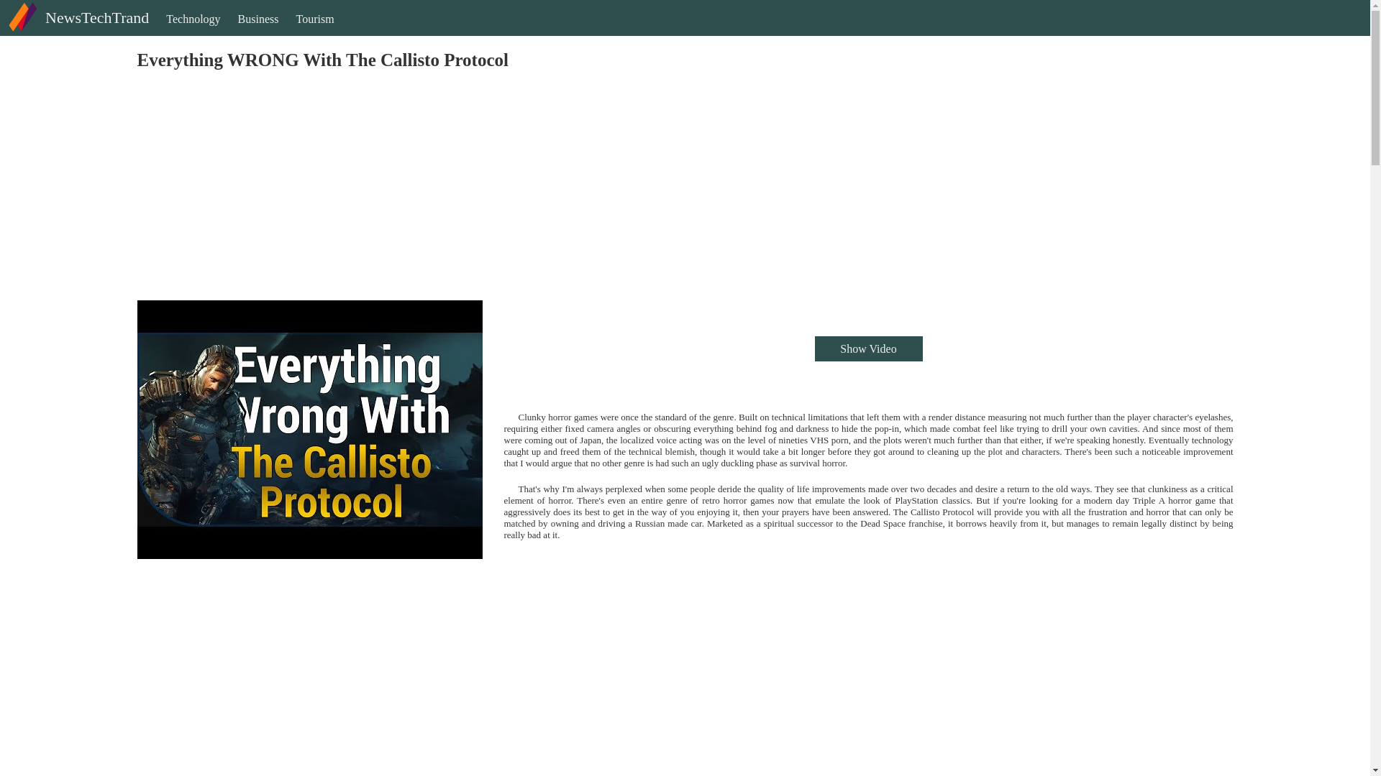 This screenshot has width=1381, height=776. What do you see at coordinates (76, 29) in the screenshot?
I see `NewsTechTrand` at bounding box center [76, 29].